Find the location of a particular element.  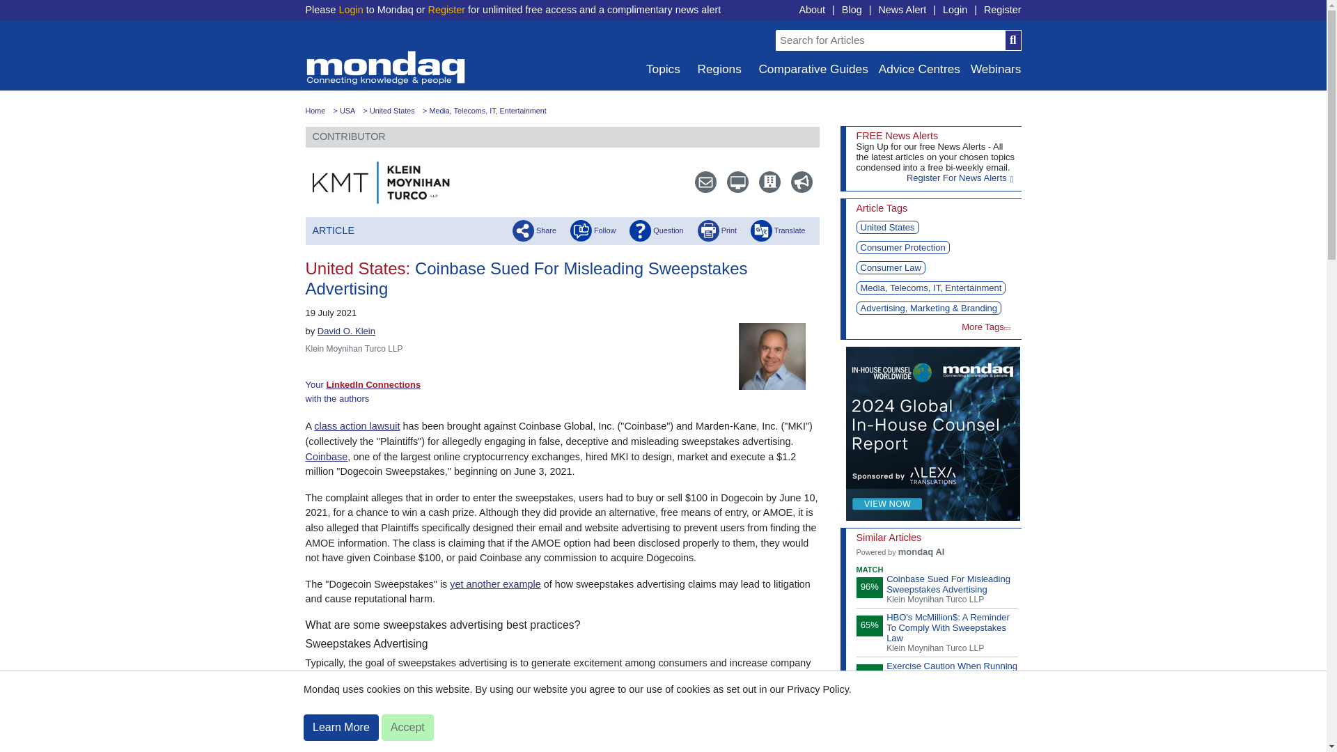

More from Klein Moynihan Turco LLP  is located at coordinates (763, 182).